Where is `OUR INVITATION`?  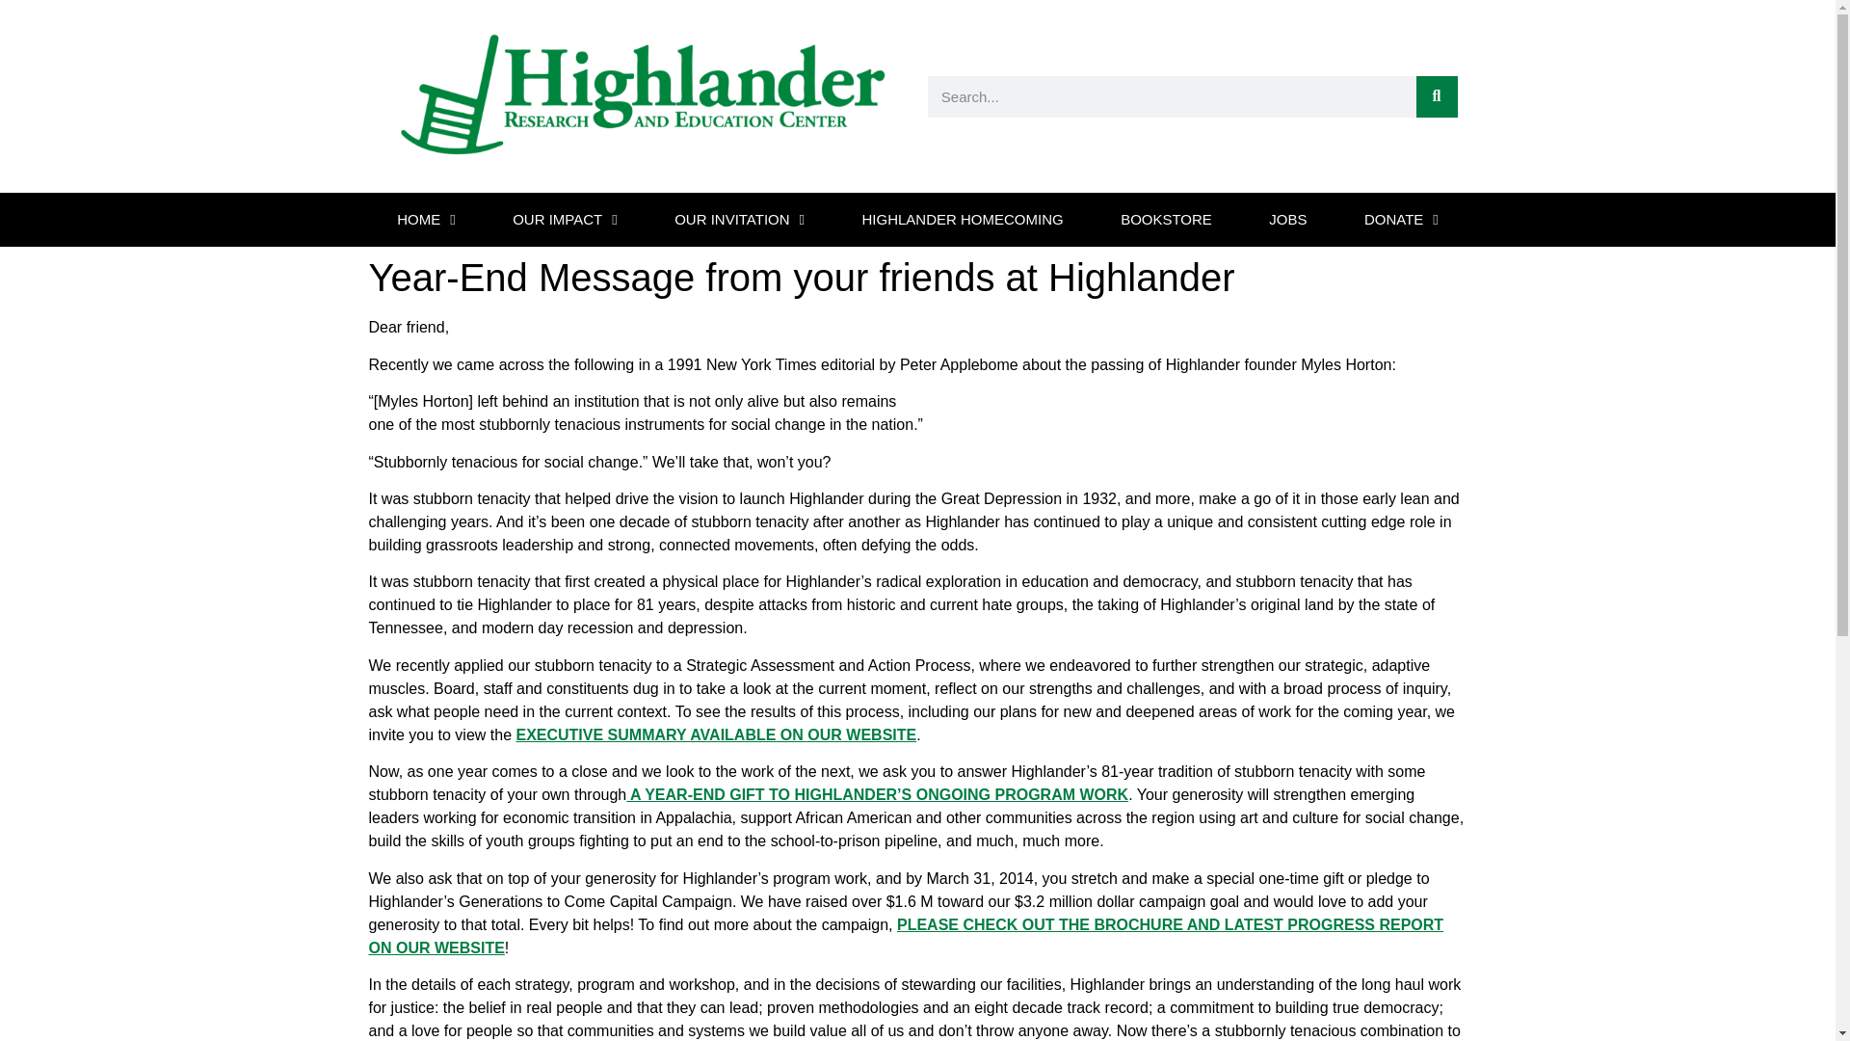 OUR INVITATION is located at coordinates (739, 219).